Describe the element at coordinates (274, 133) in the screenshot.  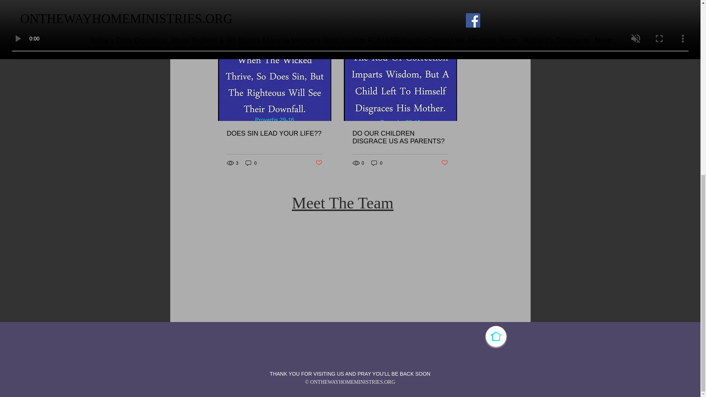
I see `DOES SIN LEAD YOUR LIFE??` at that location.